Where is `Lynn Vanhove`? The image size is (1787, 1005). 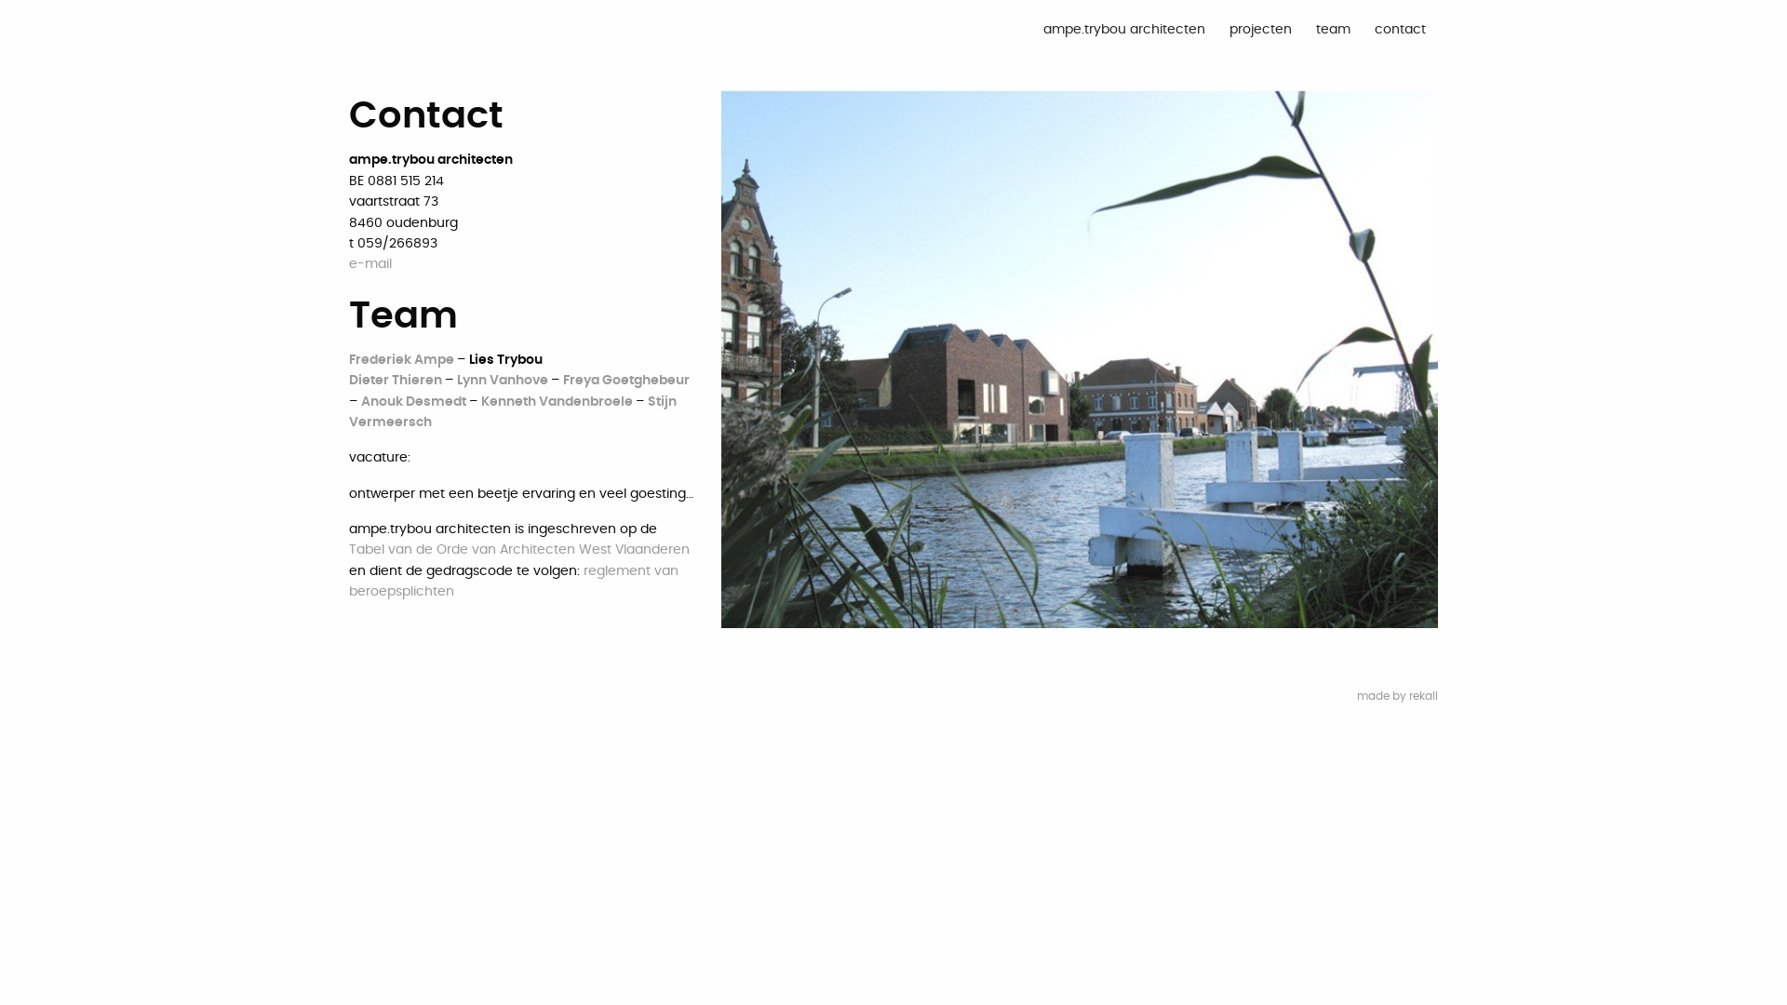 Lynn Vanhove is located at coordinates (504, 381).